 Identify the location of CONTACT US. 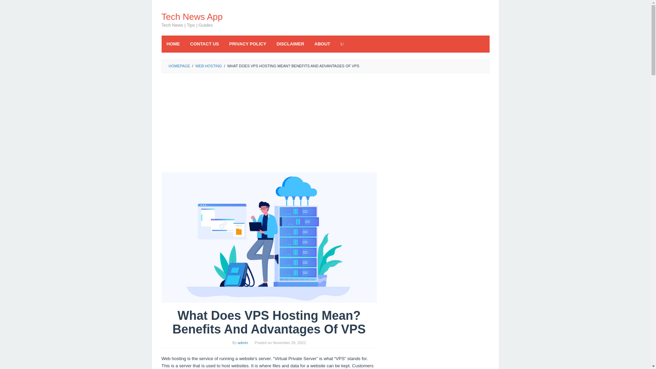
(204, 44).